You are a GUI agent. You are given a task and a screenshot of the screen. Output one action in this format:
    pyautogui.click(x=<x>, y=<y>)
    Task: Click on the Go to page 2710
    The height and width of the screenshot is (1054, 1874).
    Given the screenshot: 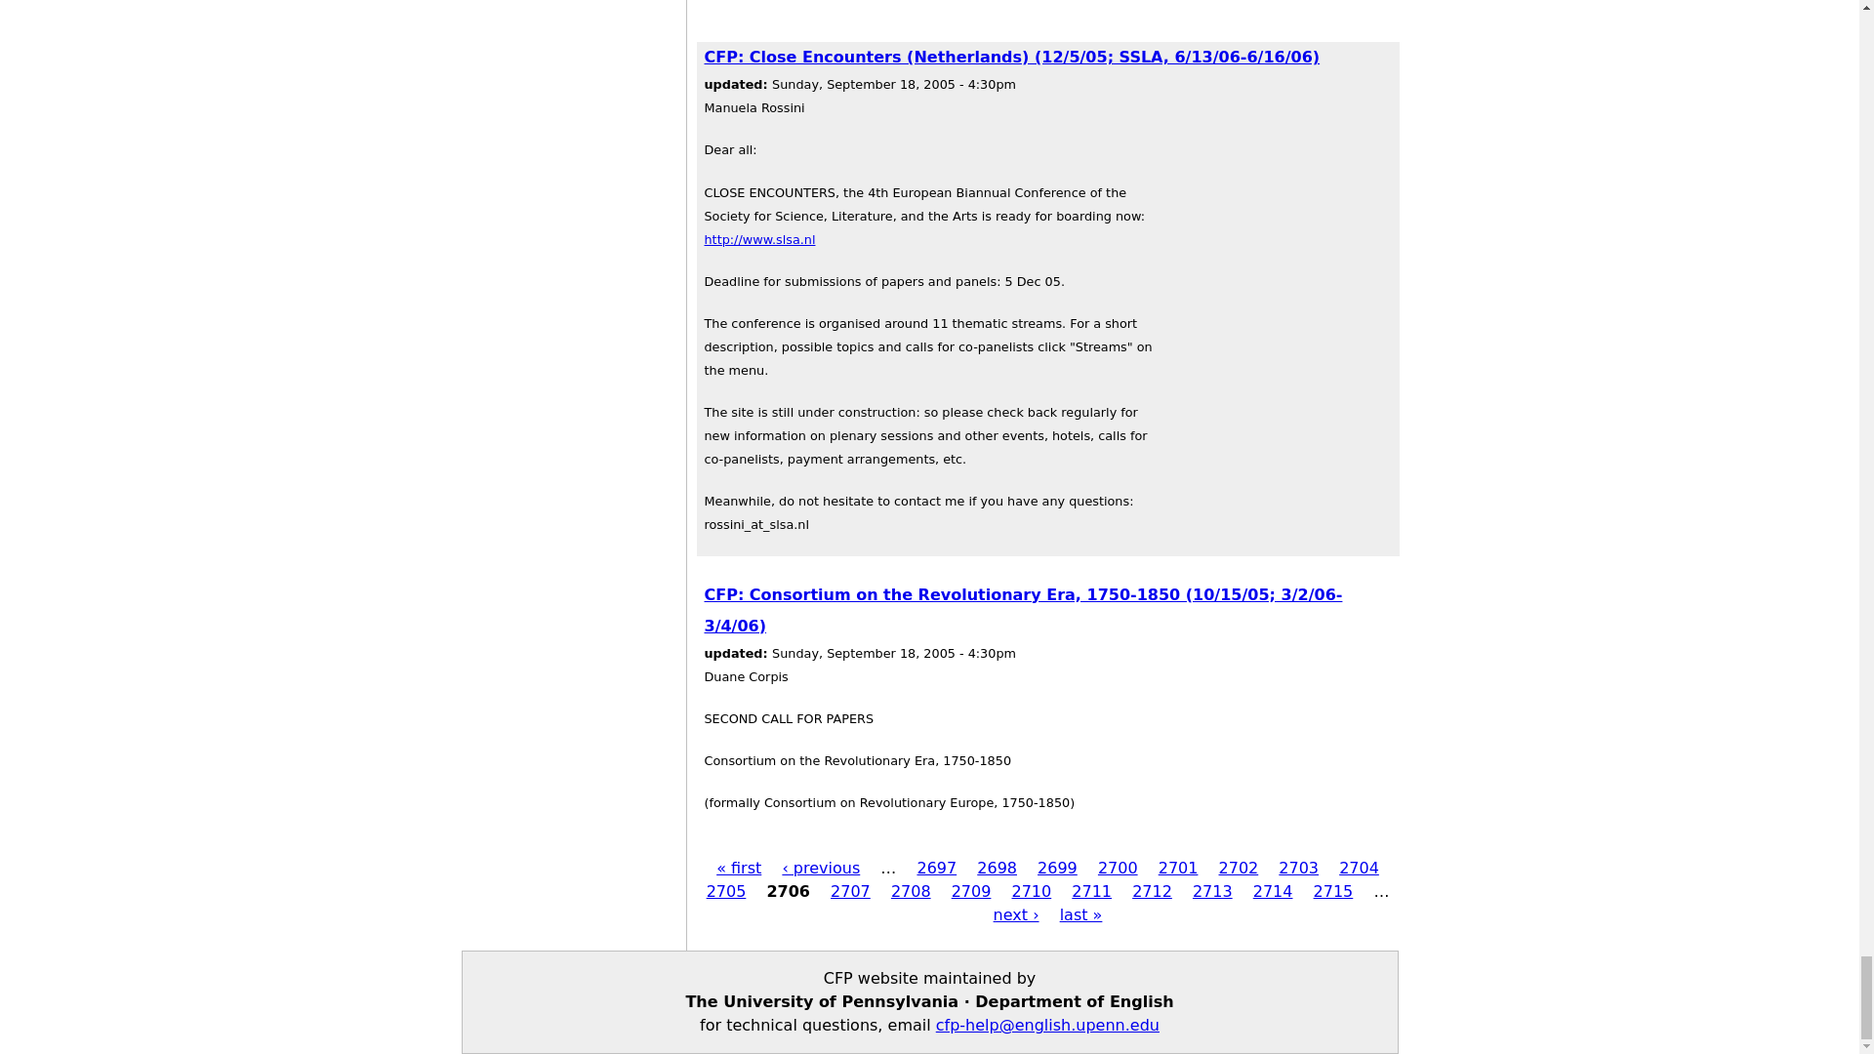 What is the action you would take?
    pyautogui.click(x=1031, y=891)
    